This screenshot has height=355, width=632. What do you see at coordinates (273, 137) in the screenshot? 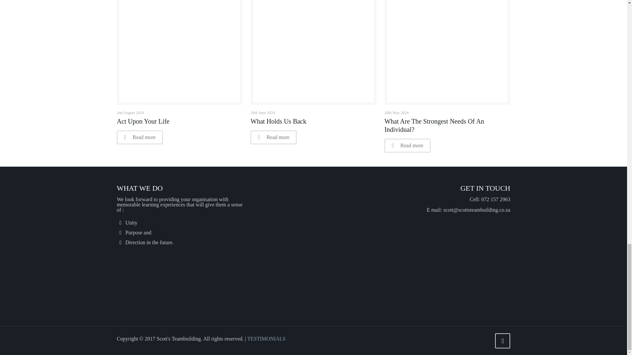
I see `Read more` at bounding box center [273, 137].